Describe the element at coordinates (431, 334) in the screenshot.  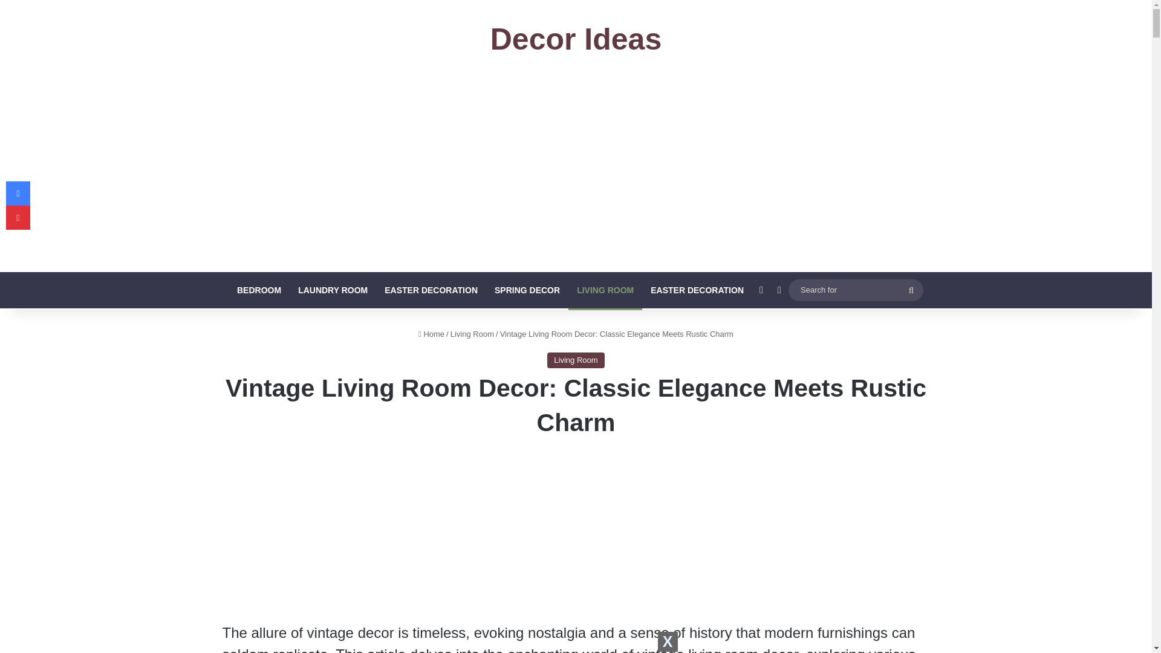
I see `Home` at that location.